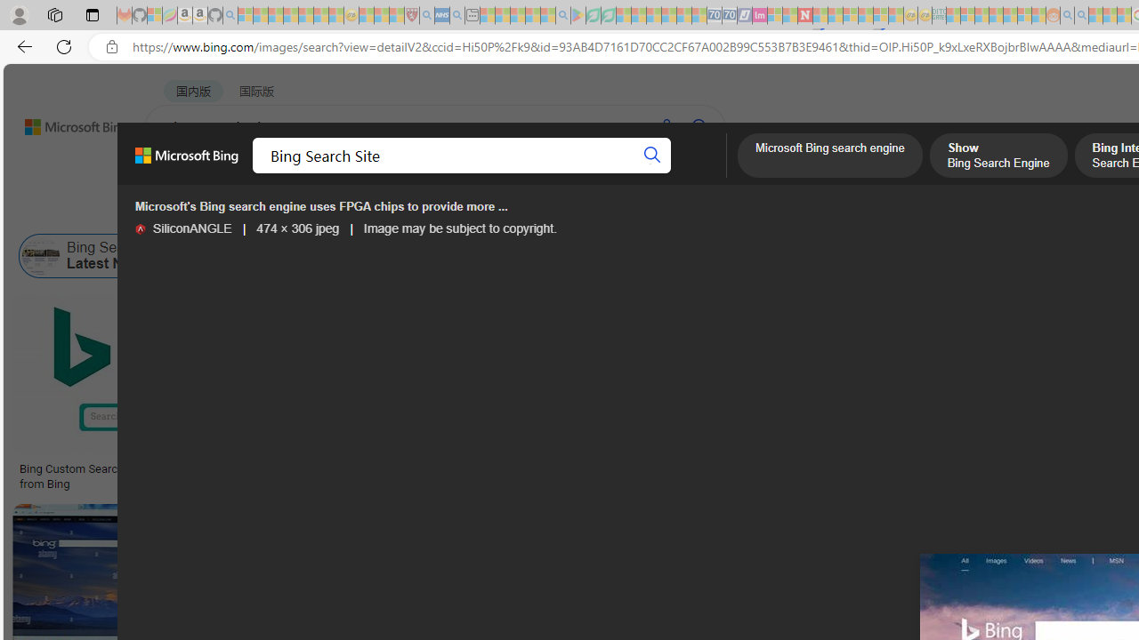 Image resolution: width=1139 pixels, height=640 pixels. What do you see at coordinates (1010, 16) in the screenshot?
I see `Kinda Frugal - MSN - Sleeping` at bounding box center [1010, 16].